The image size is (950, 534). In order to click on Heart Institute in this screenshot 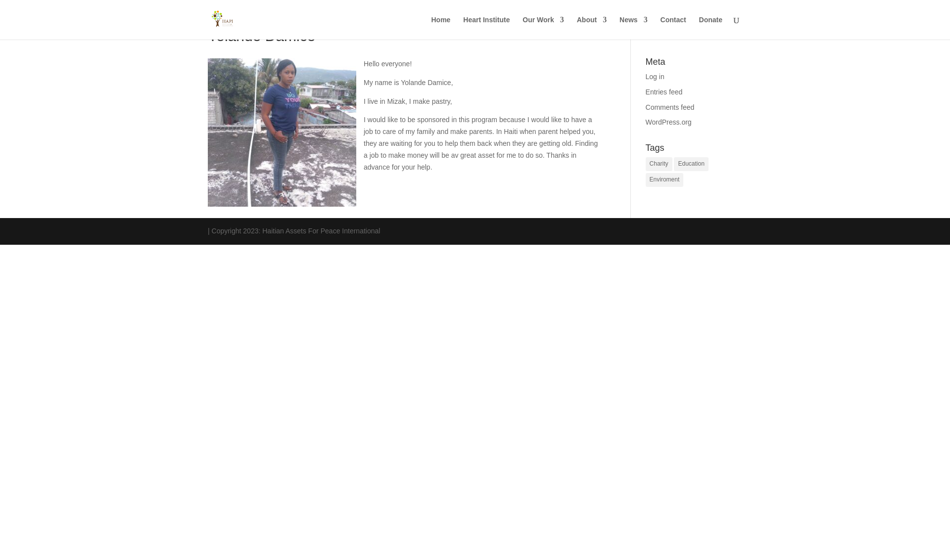, I will do `click(486, 28)`.